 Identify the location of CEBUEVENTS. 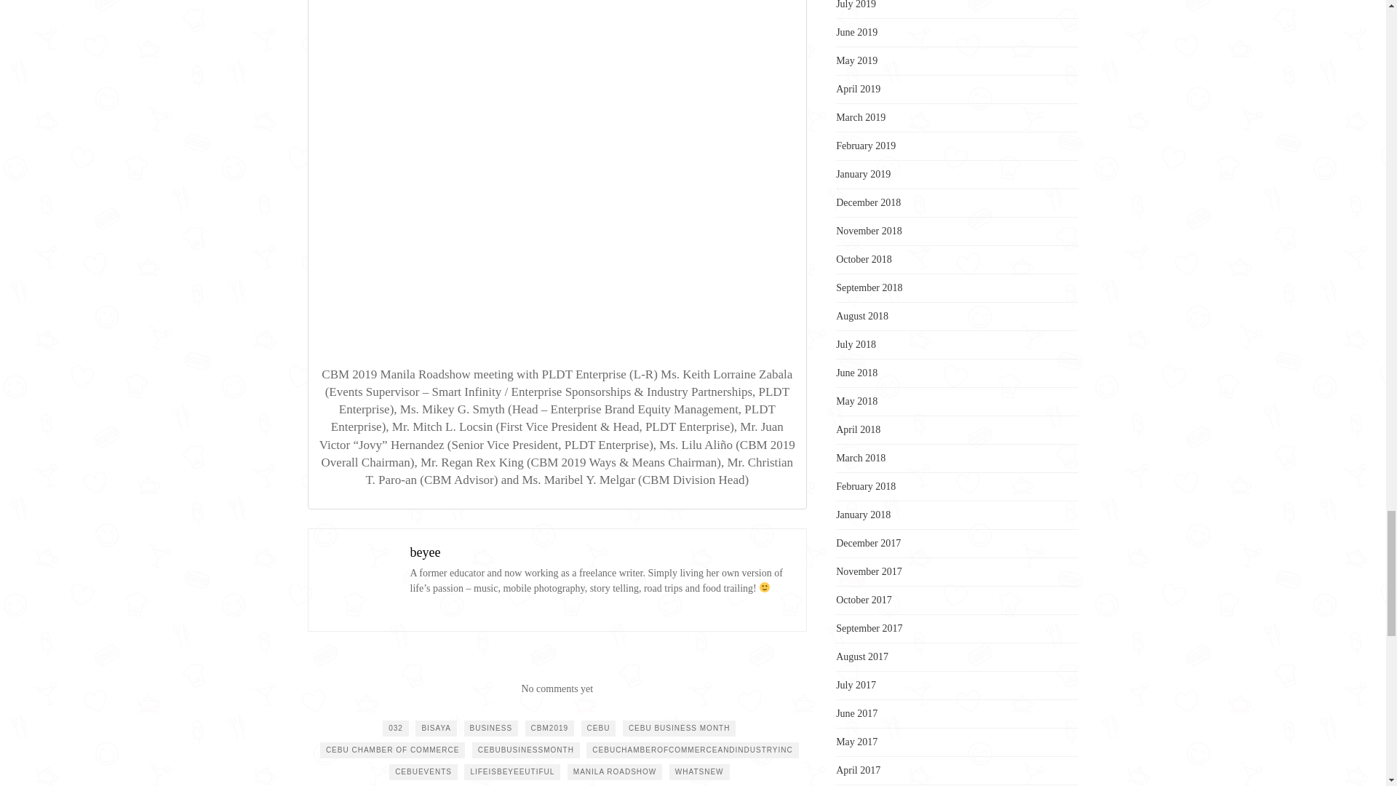
(423, 771).